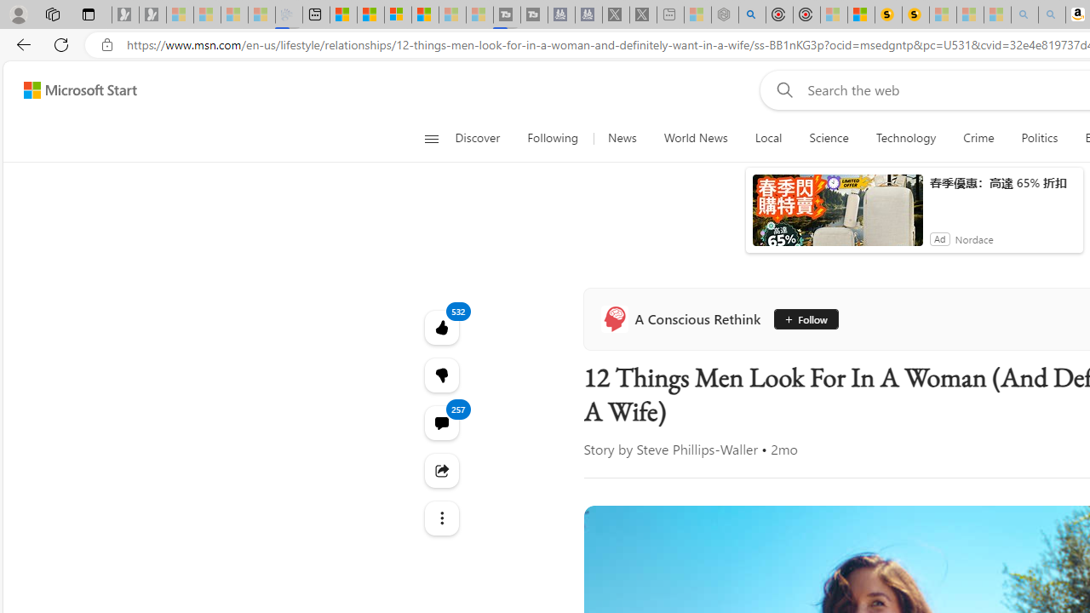  Describe the element at coordinates (70, 90) in the screenshot. I see `Skip to footer` at that location.